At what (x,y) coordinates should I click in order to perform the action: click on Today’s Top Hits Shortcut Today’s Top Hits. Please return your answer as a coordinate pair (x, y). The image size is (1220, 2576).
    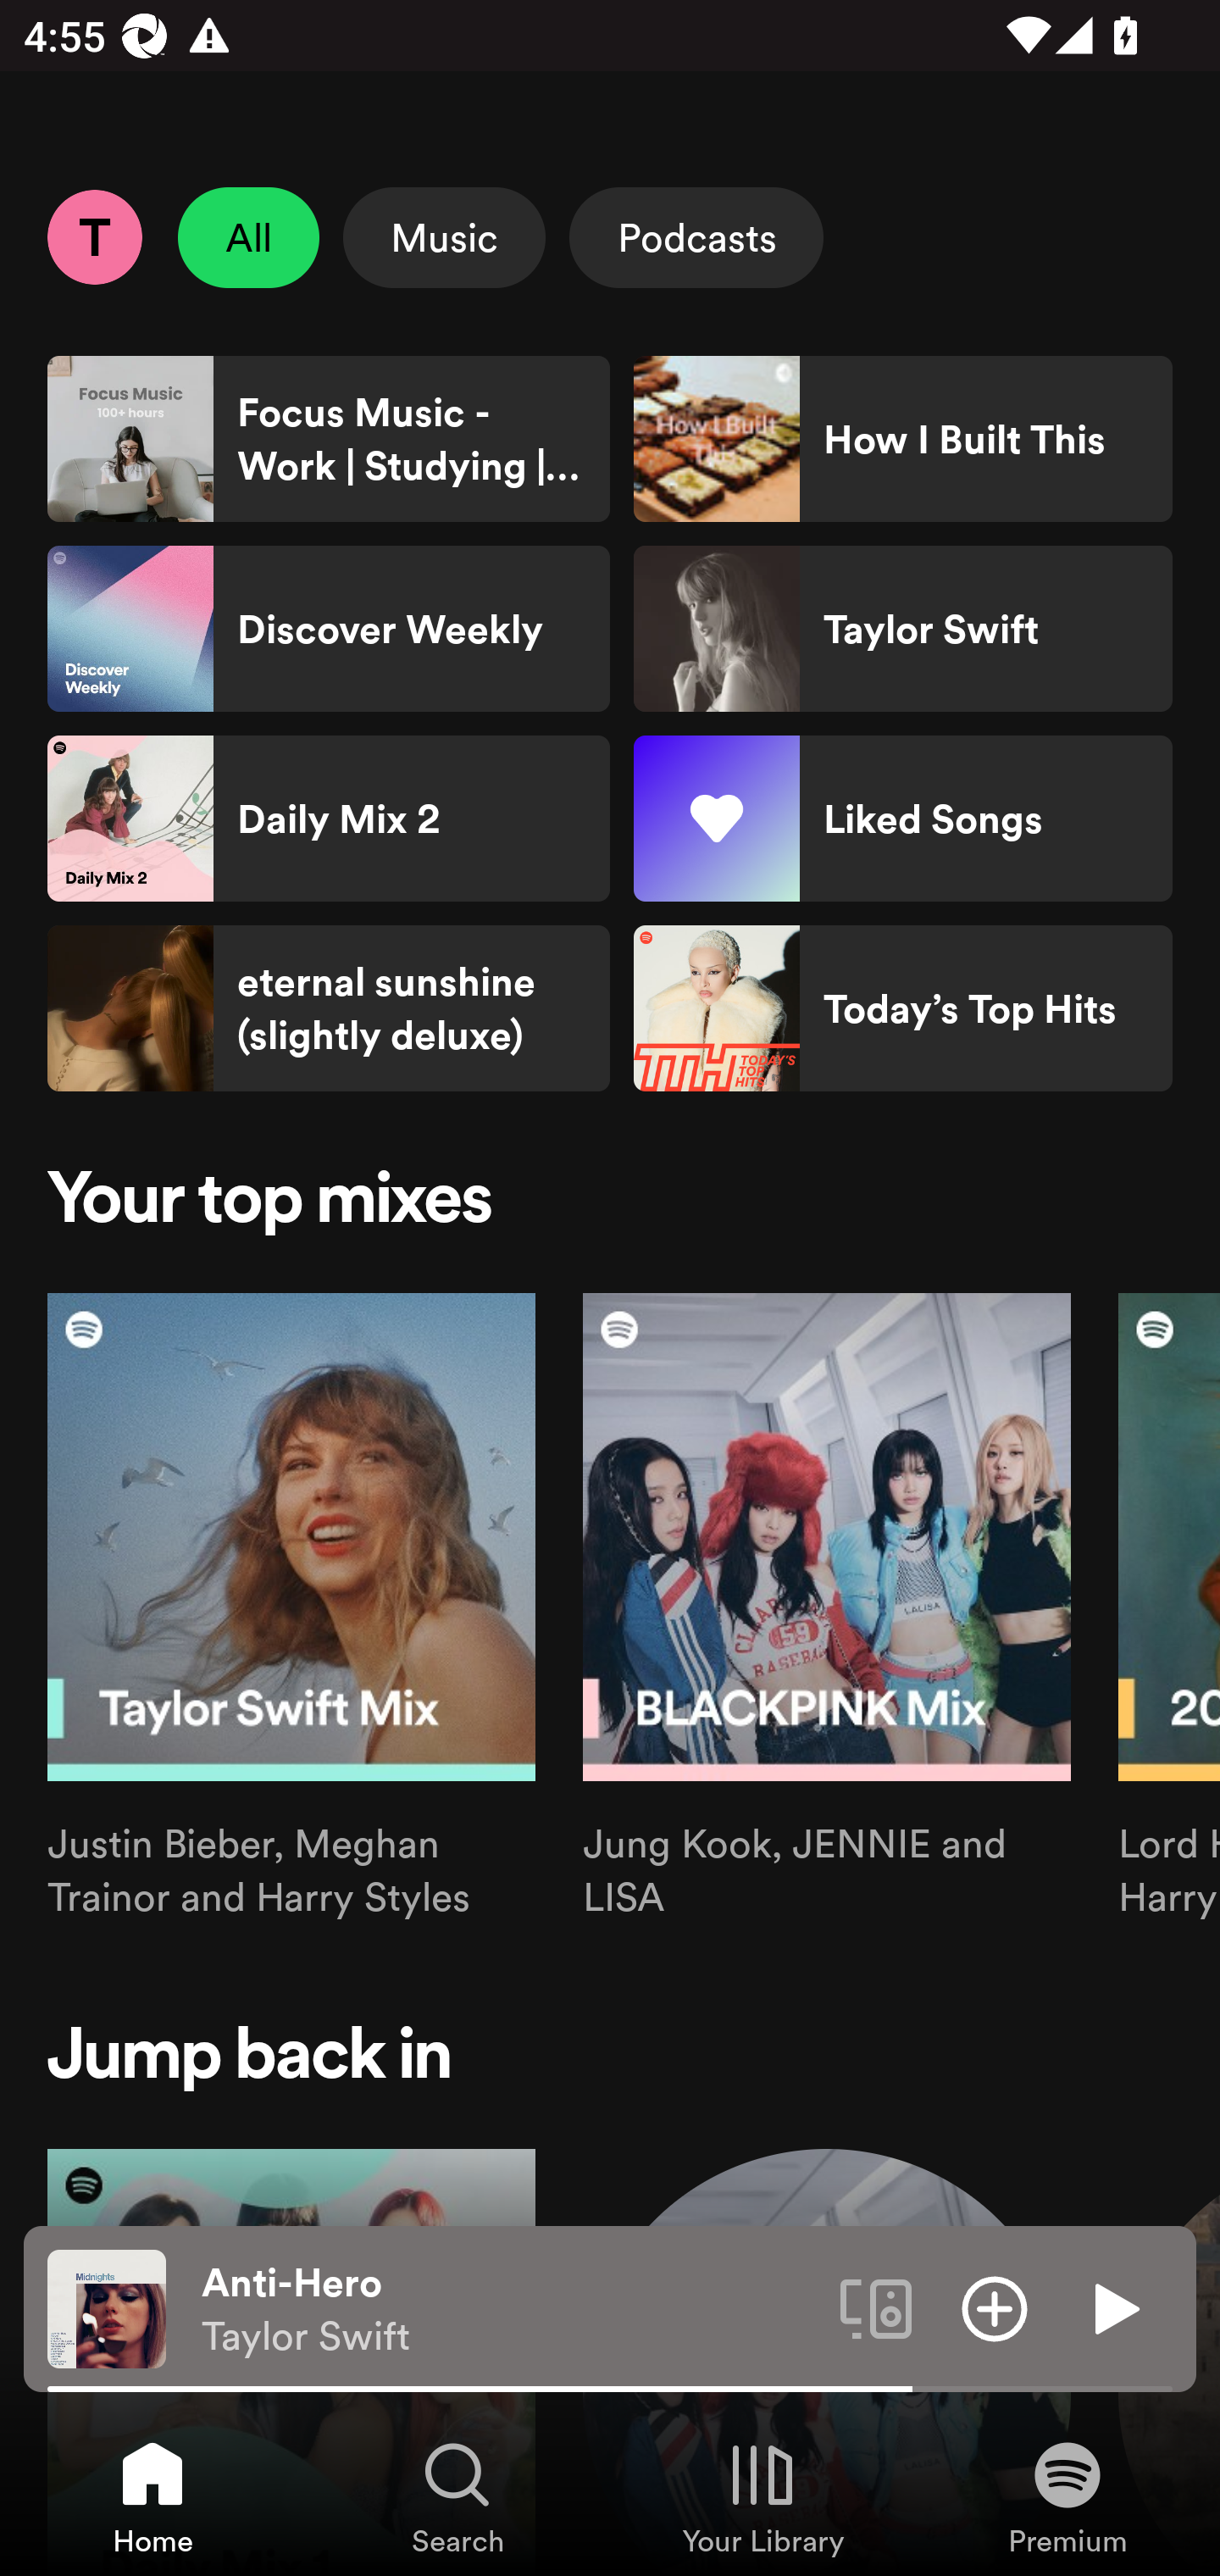
    Looking at the image, I should click on (902, 1008).